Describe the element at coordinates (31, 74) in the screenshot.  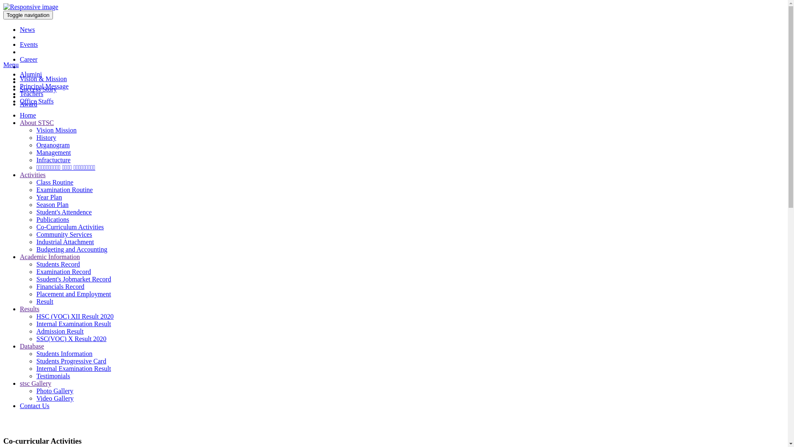
I see `Alumini` at that location.